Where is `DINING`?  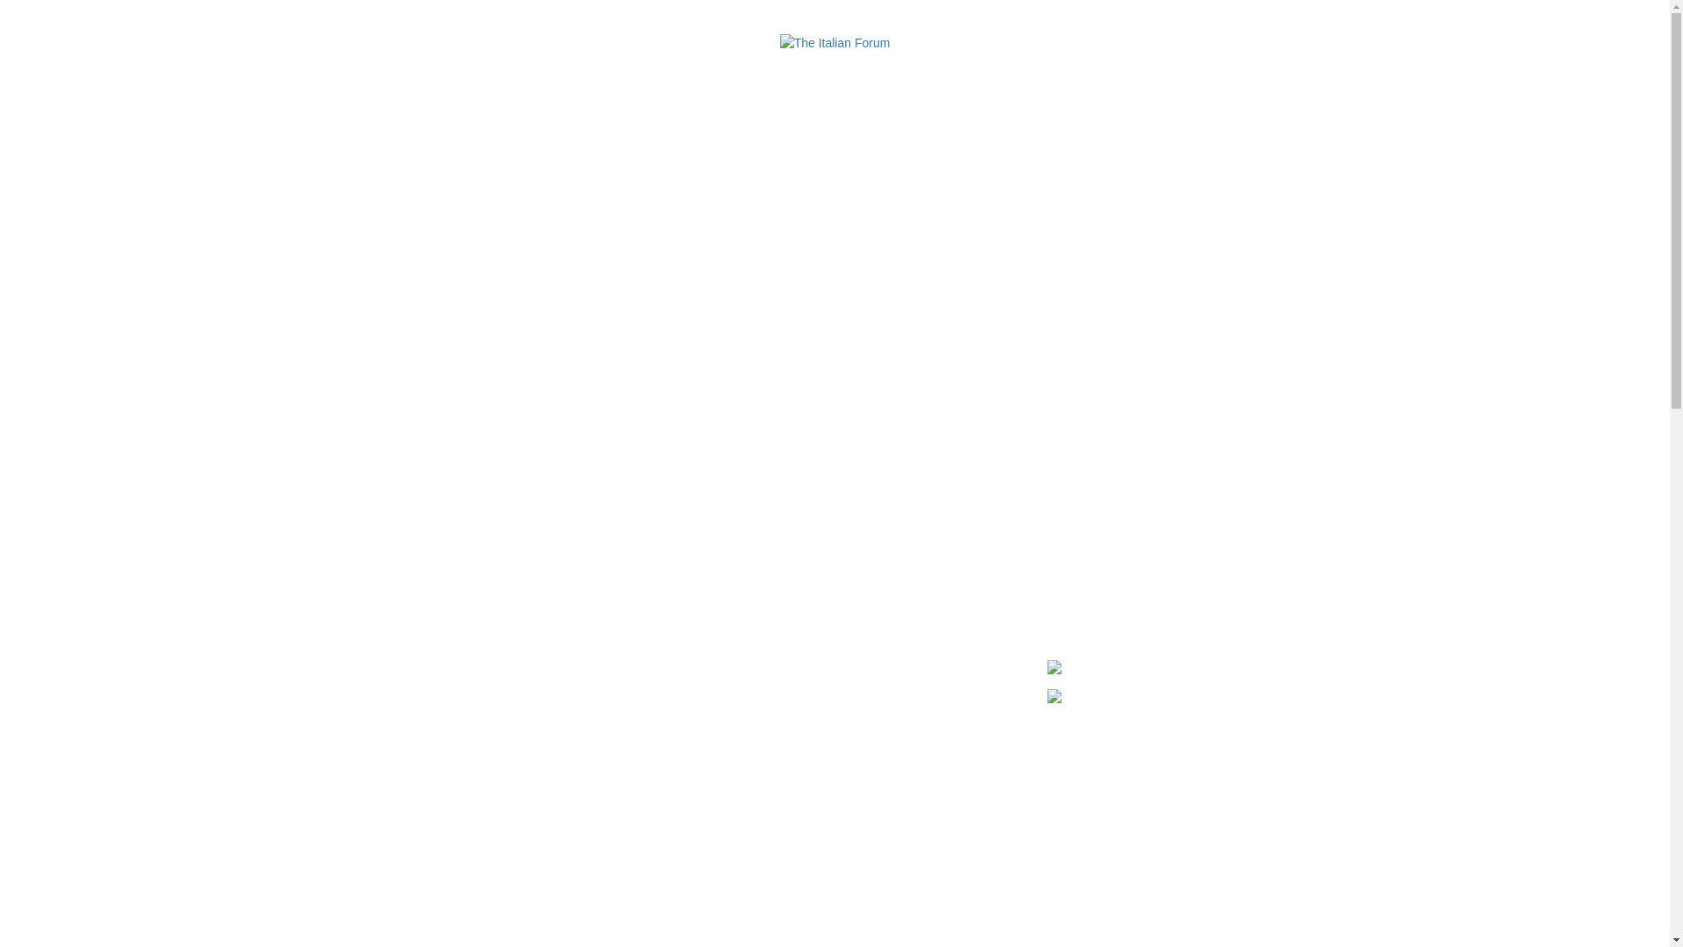
DINING is located at coordinates (503, 56).